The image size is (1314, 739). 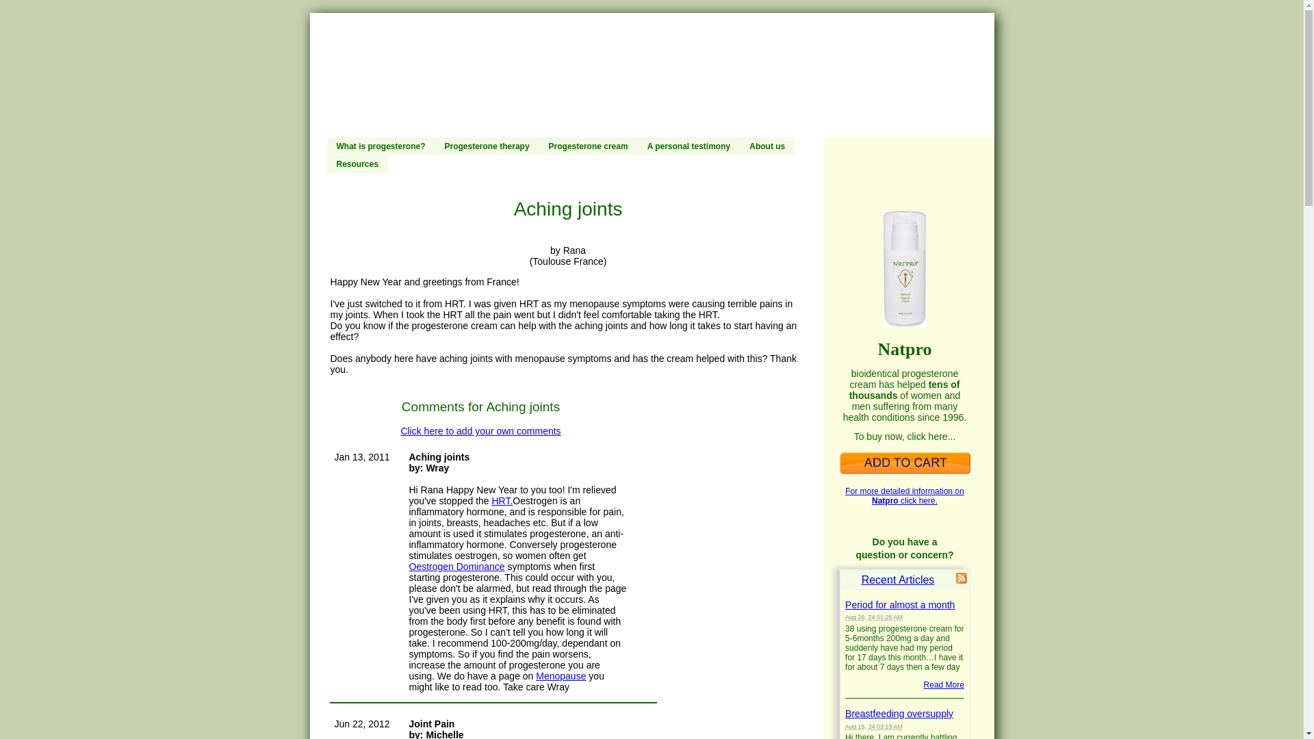 What do you see at coordinates (873, 727) in the screenshot?
I see `2024-08-15T03:19:20-0400` at bounding box center [873, 727].